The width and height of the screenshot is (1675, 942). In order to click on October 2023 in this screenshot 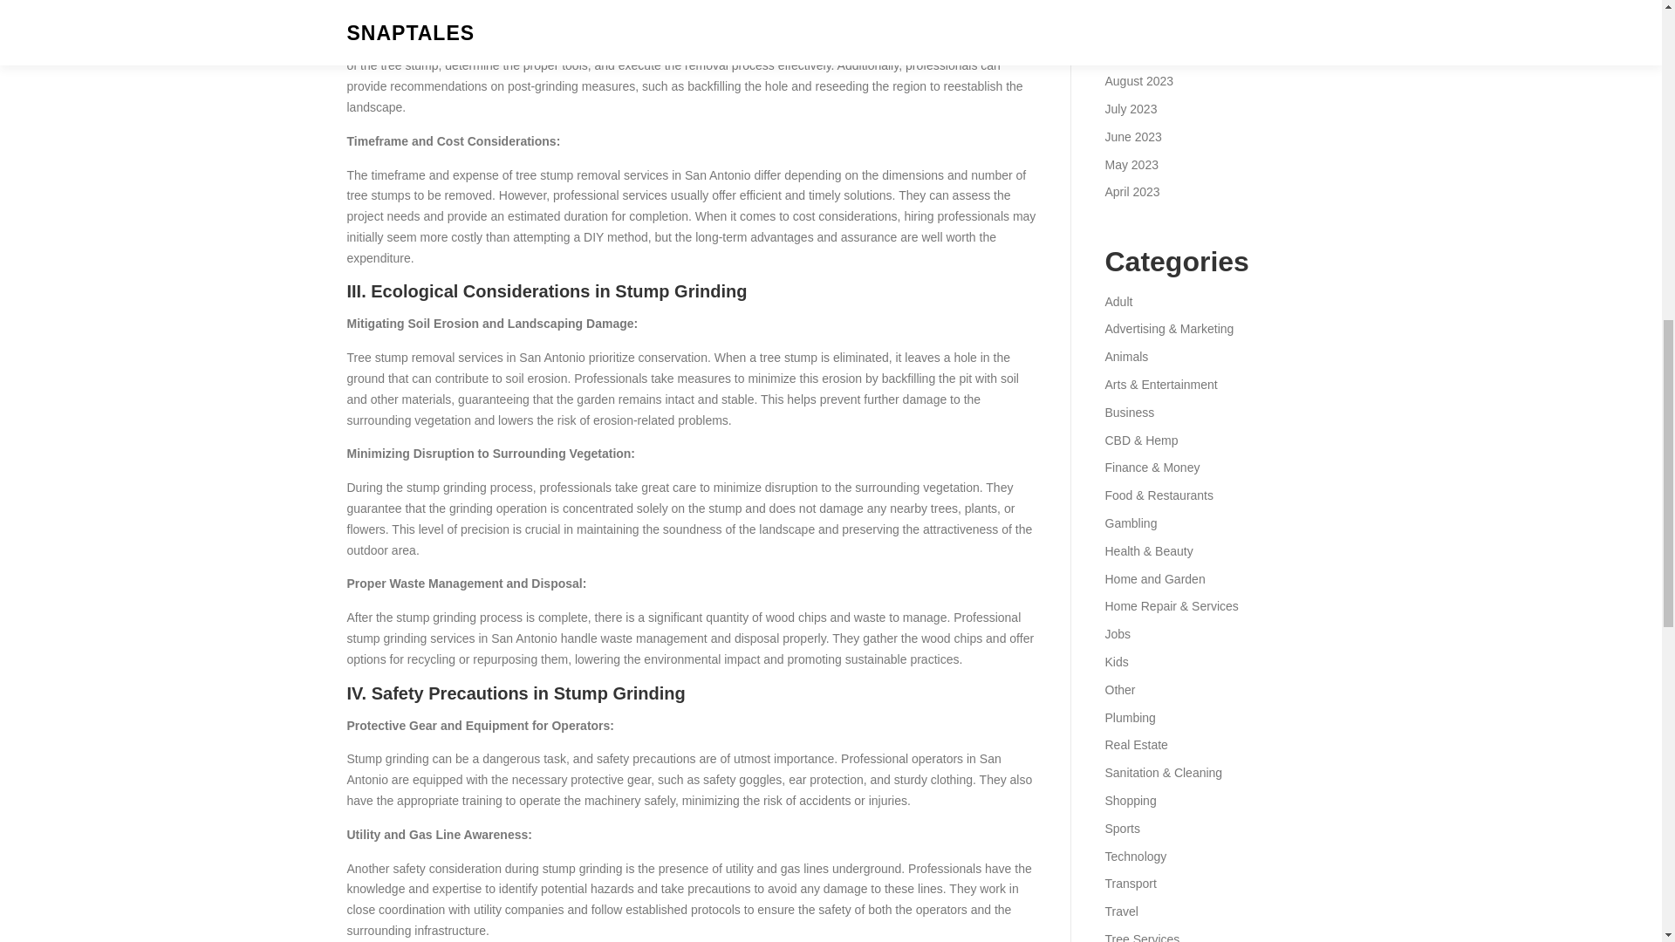, I will do `click(1141, 25)`.